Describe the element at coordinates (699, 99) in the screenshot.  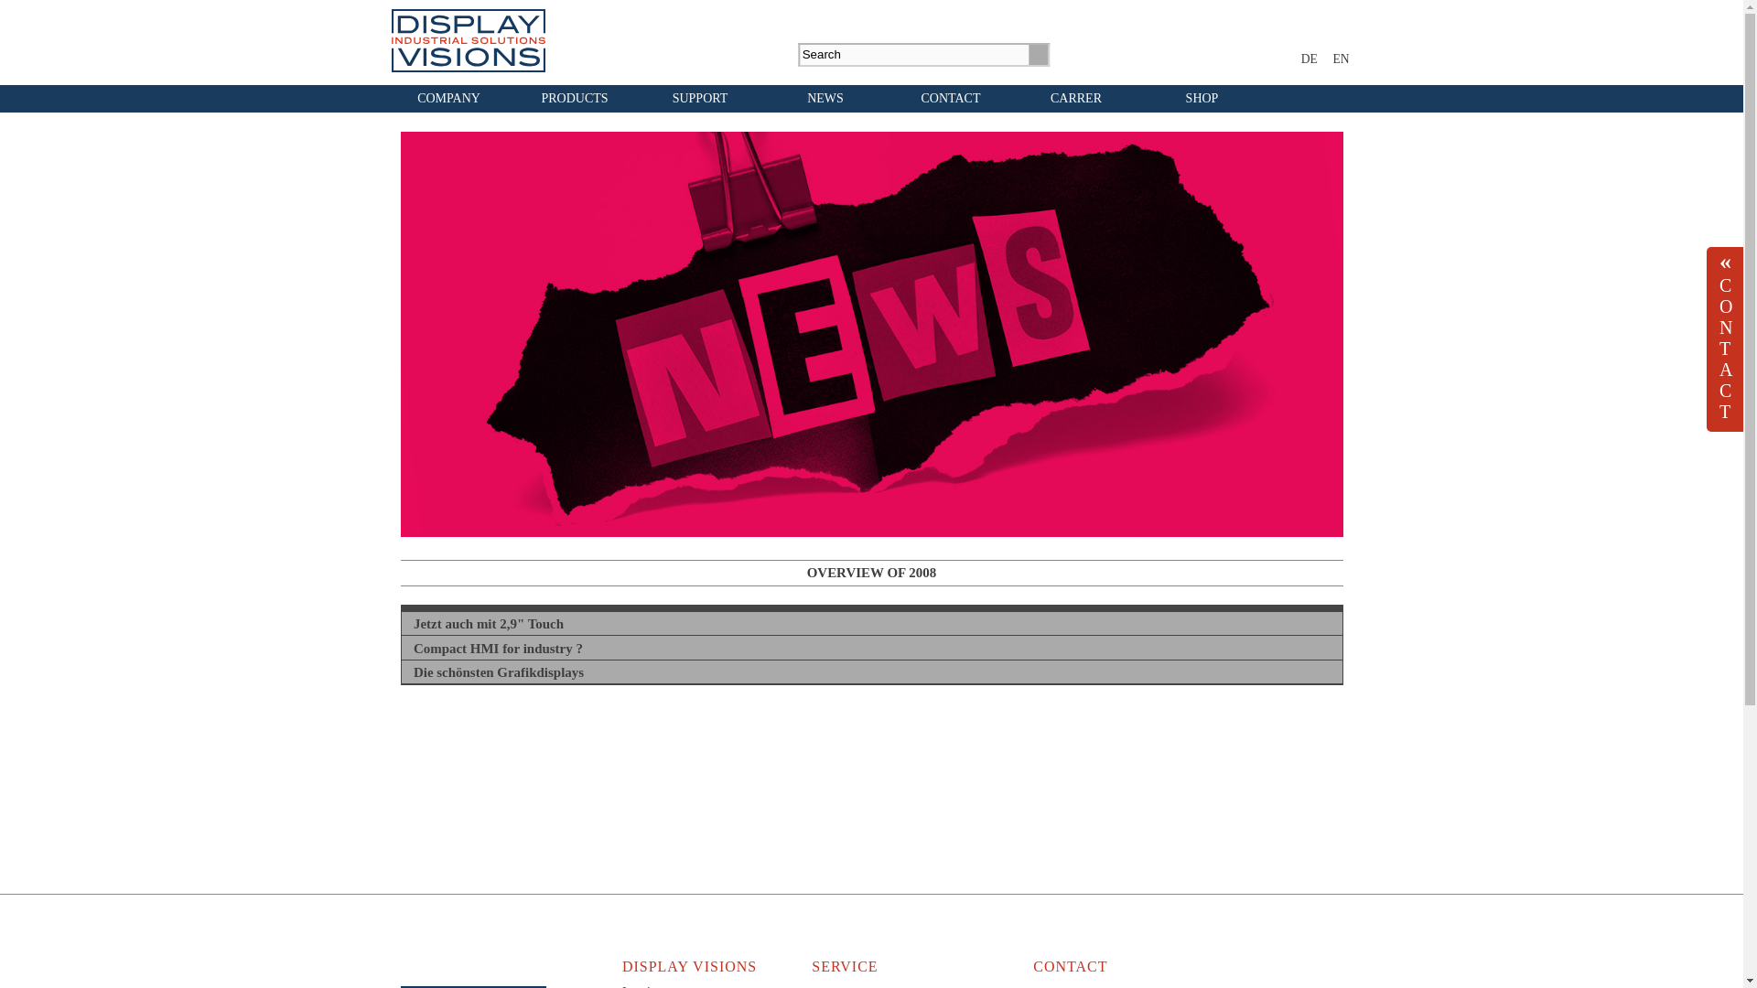
I see `SUPPORT` at that location.